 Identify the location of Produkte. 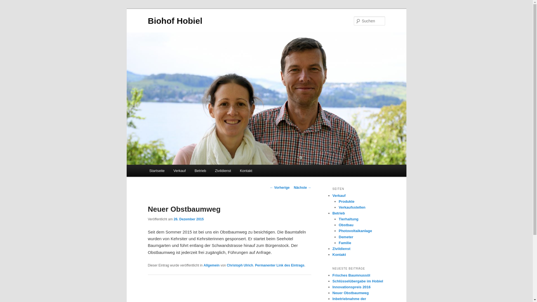
(347, 201).